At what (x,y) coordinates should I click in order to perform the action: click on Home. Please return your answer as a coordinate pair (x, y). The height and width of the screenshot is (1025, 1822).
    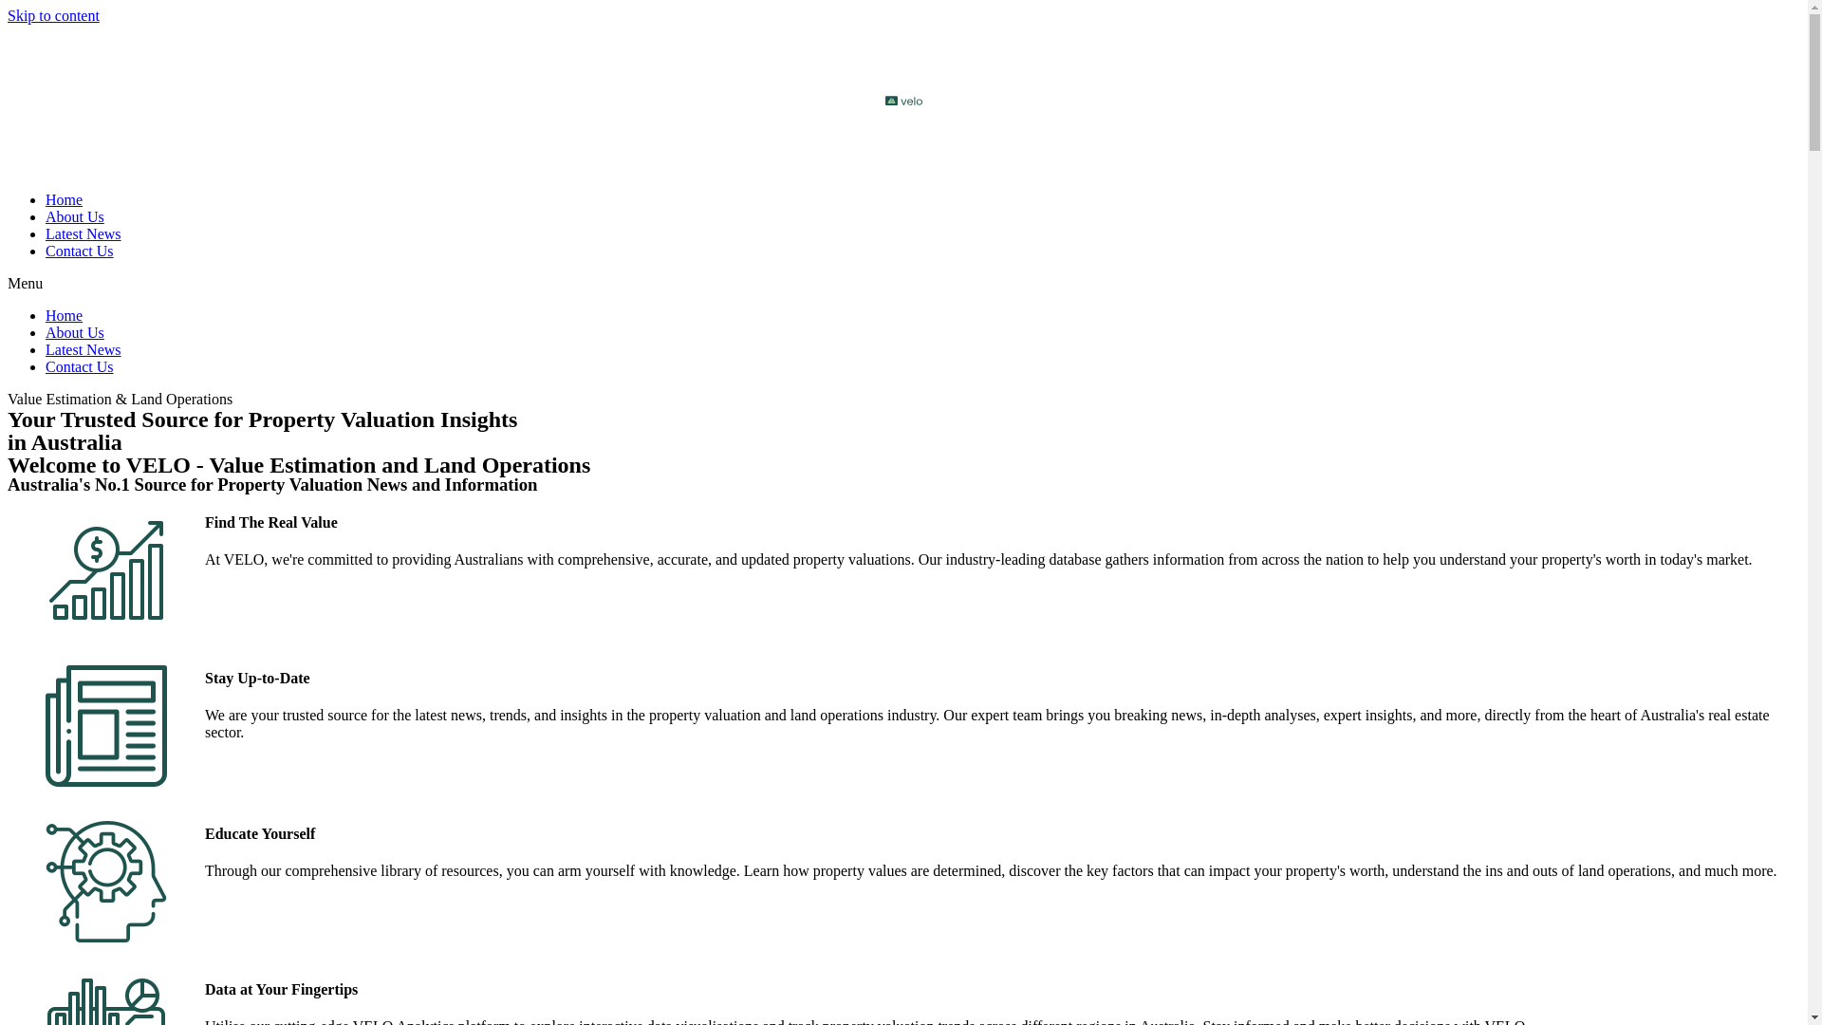
    Looking at the image, I should click on (65, 315).